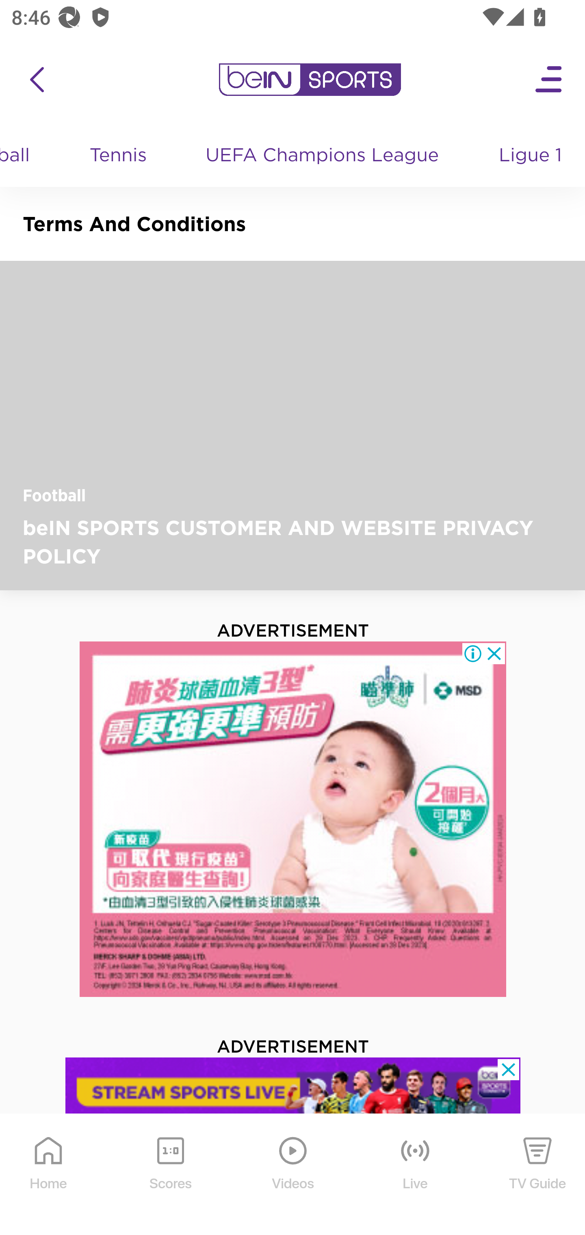 The height and width of the screenshot is (1235, 585). What do you see at coordinates (170, 1175) in the screenshot?
I see `Scores Scores Icon Scores` at bounding box center [170, 1175].